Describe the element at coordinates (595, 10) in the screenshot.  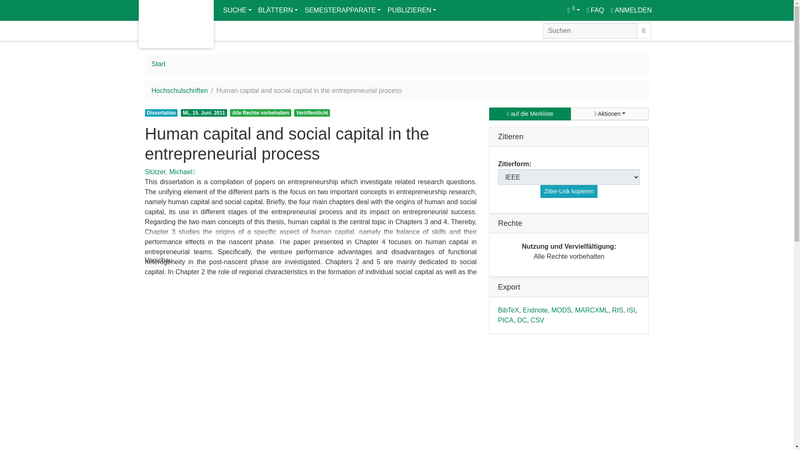
I see `FAQ` at that location.